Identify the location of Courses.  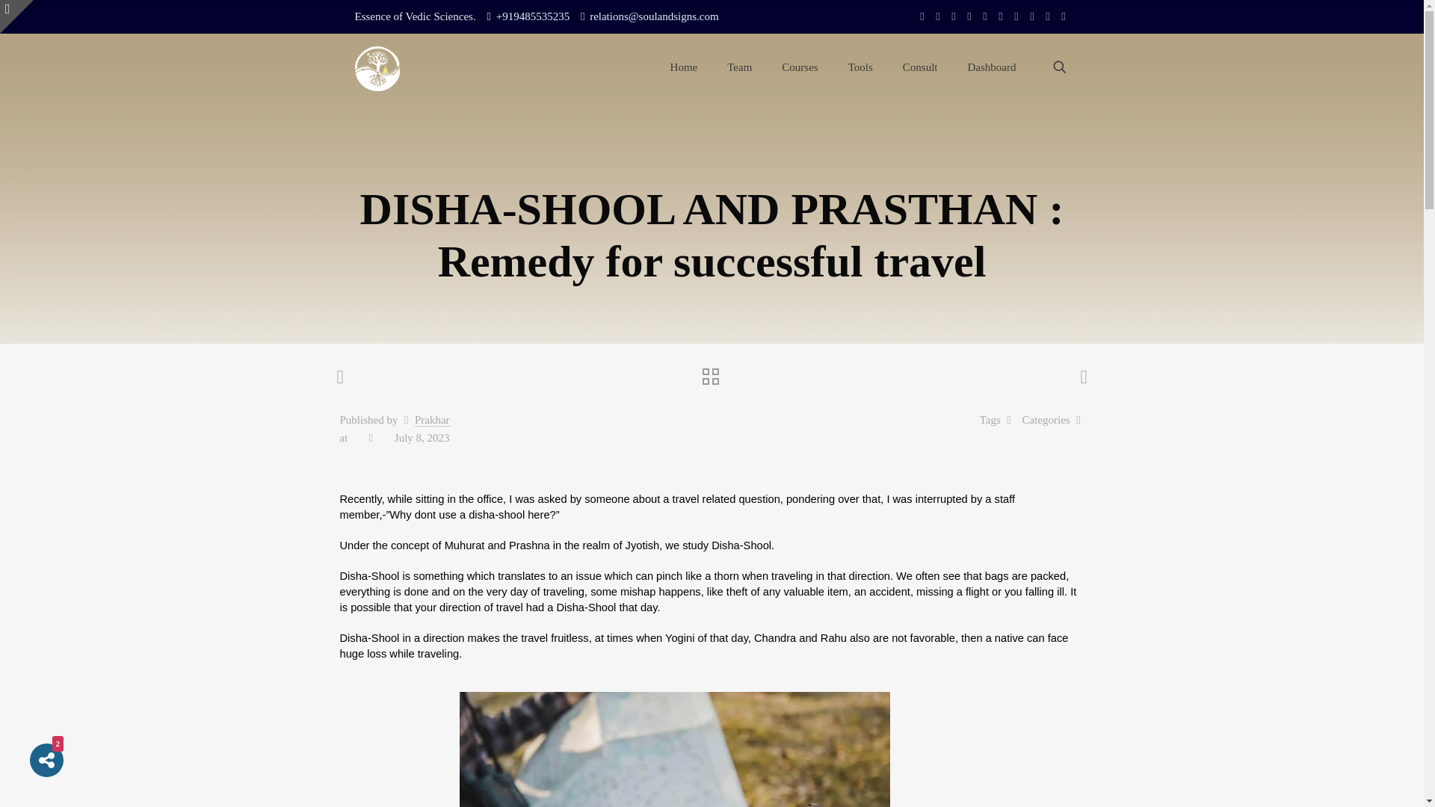
(799, 67).